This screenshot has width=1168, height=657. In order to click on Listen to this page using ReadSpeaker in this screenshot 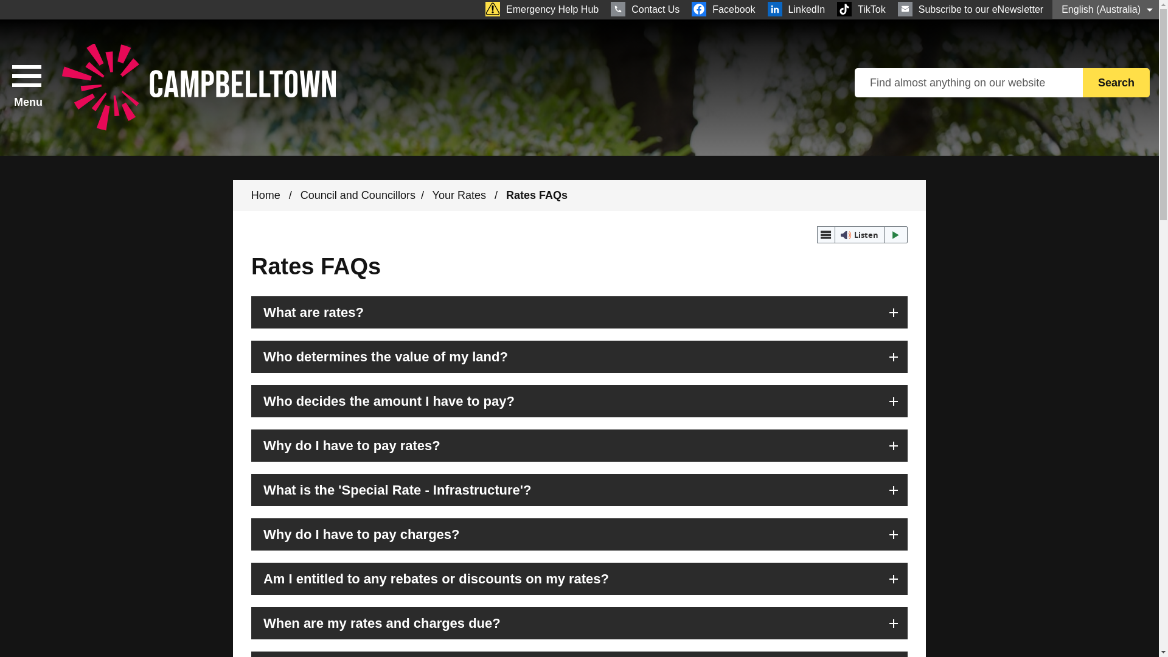, I will do `click(863, 234)`.